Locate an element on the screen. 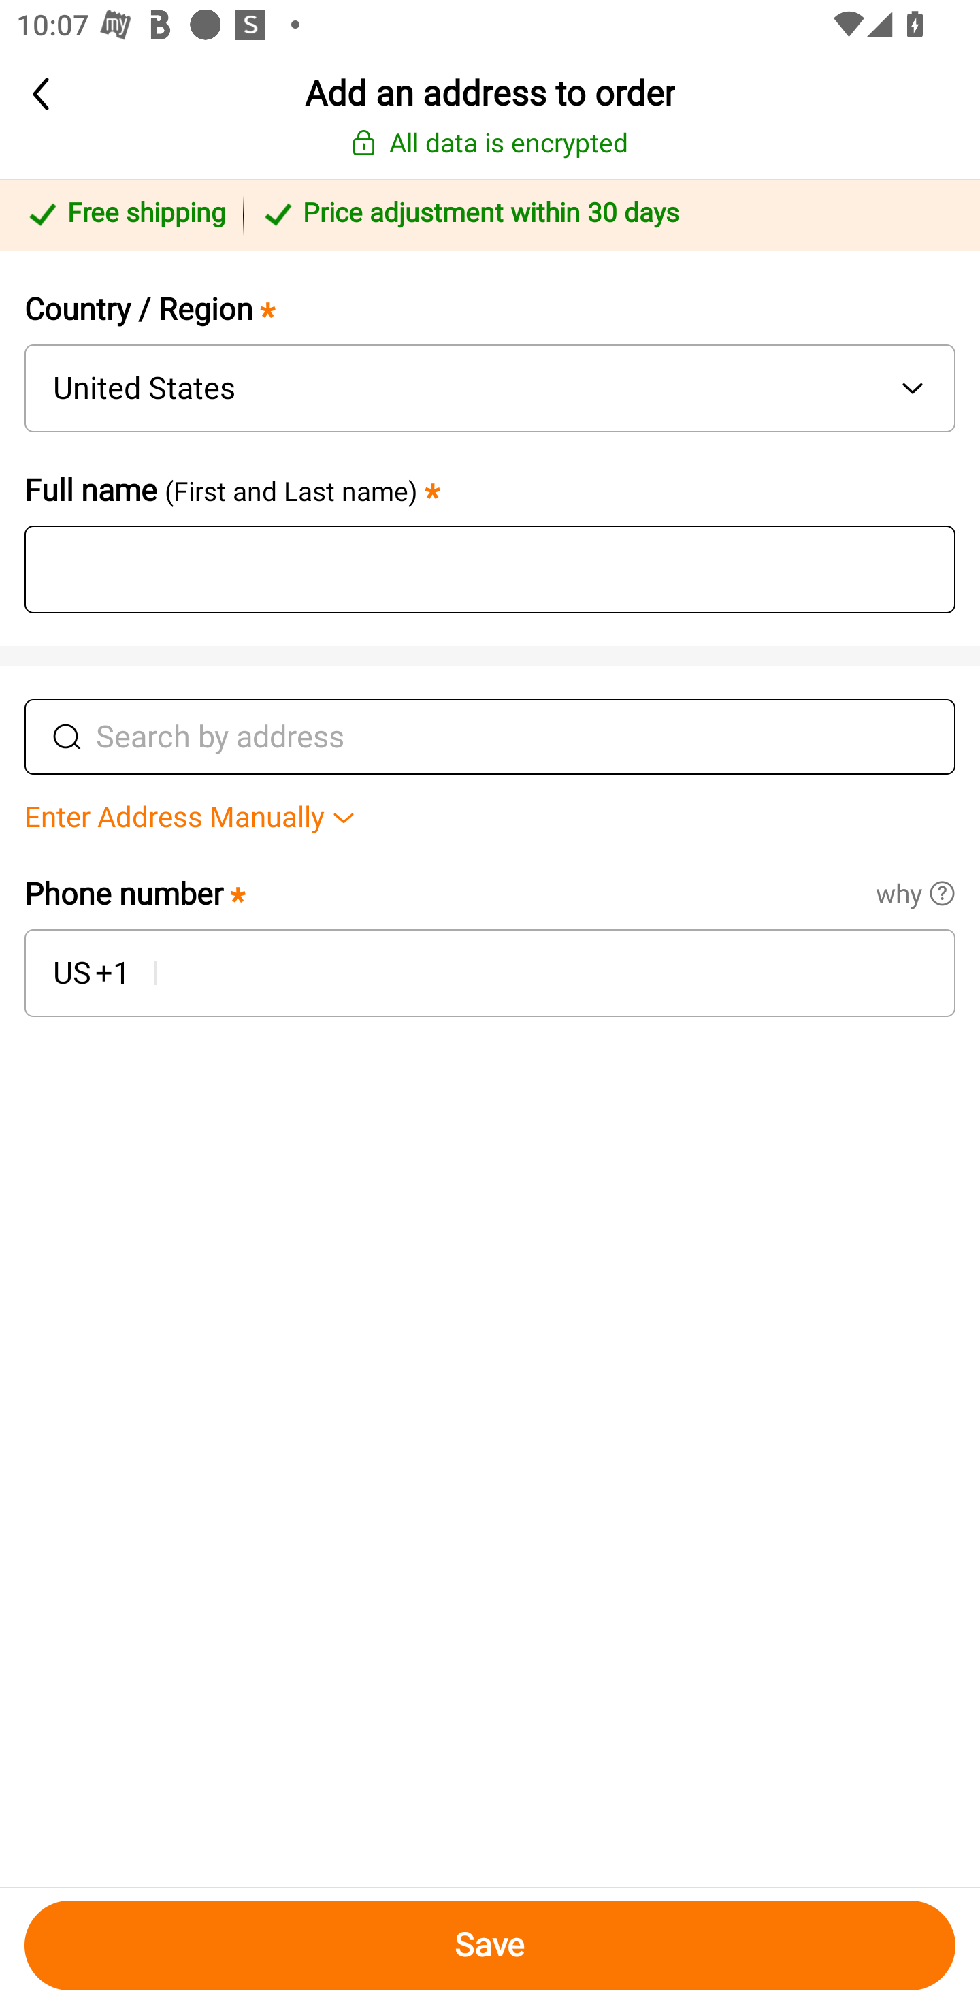  accessible_broadcast,region1 United States is located at coordinates (490, 389).